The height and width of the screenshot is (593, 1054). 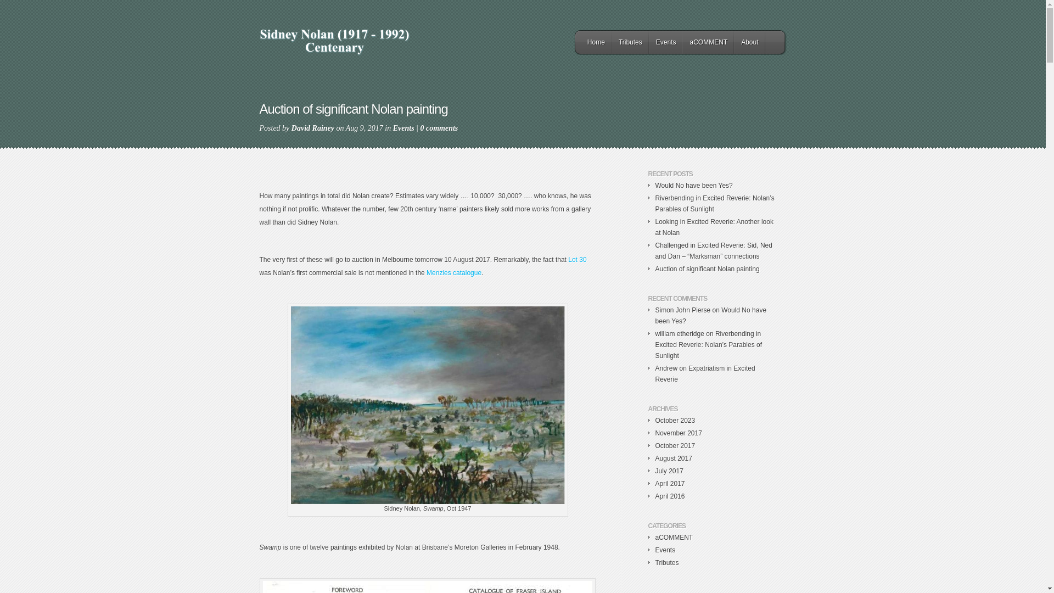 What do you see at coordinates (630, 42) in the screenshot?
I see `Tributes` at bounding box center [630, 42].